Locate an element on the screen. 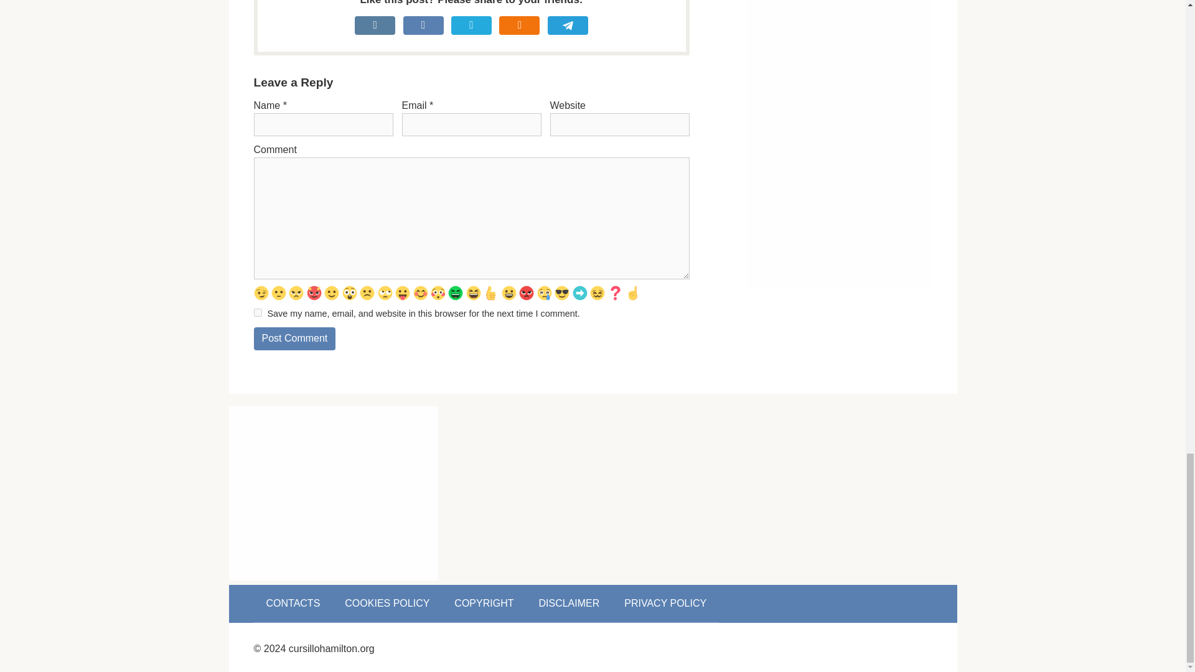  CONTACTS is located at coordinates (293, 604).